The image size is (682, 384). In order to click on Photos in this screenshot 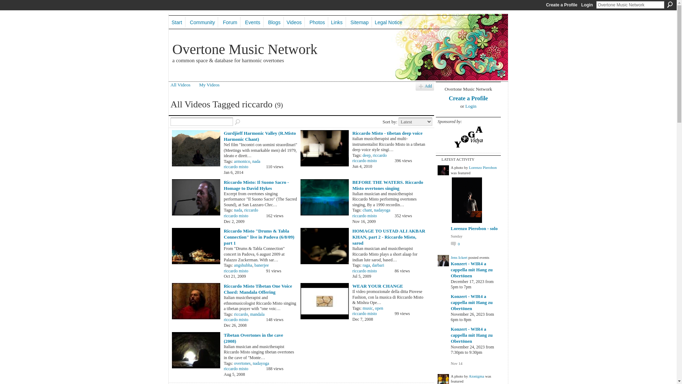, I will do `click(318, 22)`.